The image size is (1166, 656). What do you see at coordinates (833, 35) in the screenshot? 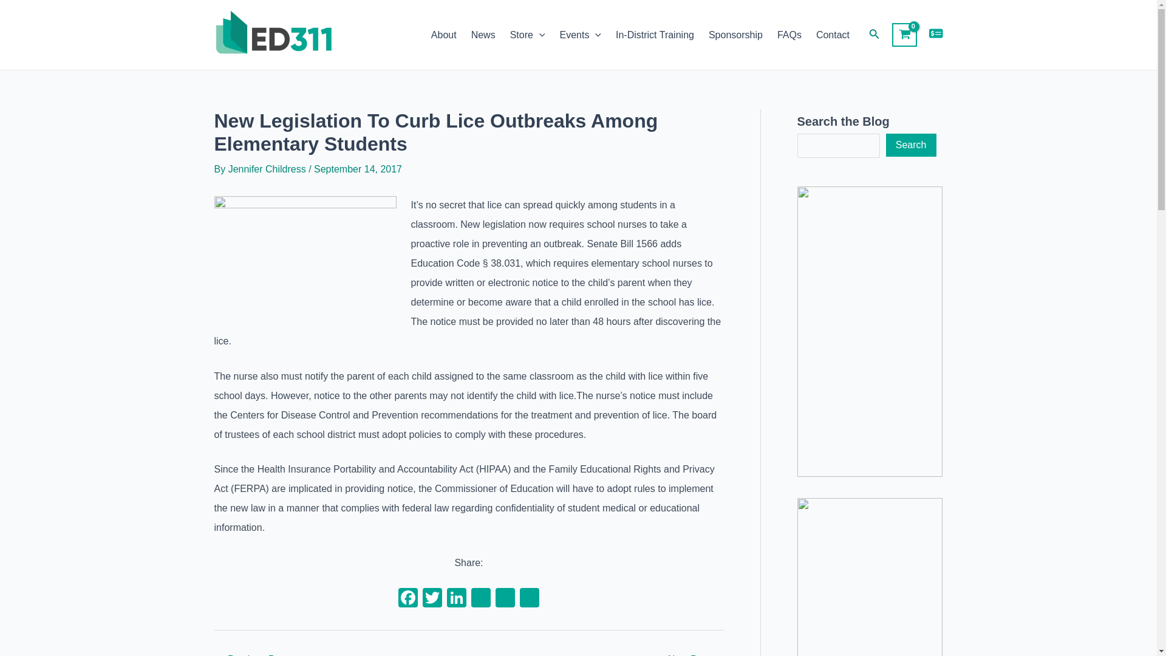
I see `Contact` at bounding box center [833, 35].